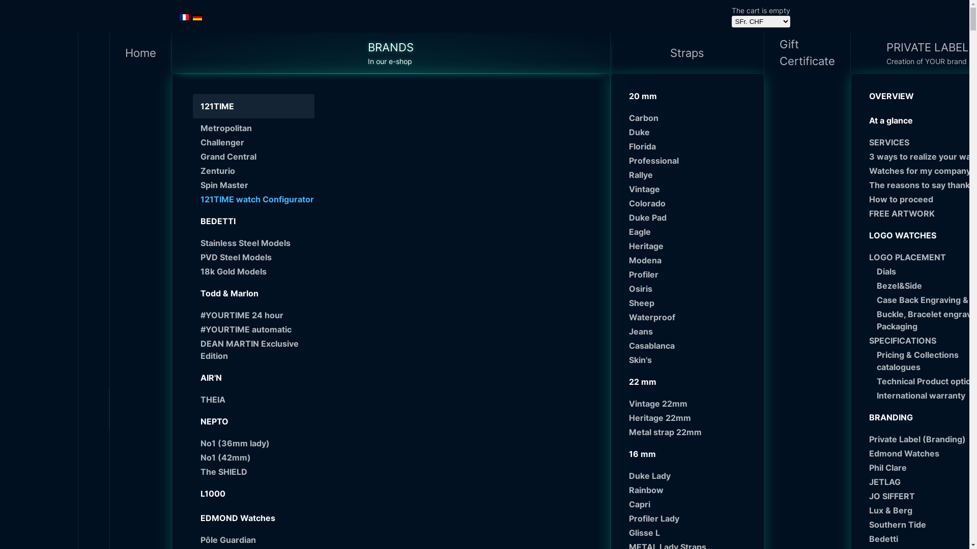  What do you see at coordinates (691, 317) in the screenshot?
I see `Waterproof` at bounding box center [691, 317].